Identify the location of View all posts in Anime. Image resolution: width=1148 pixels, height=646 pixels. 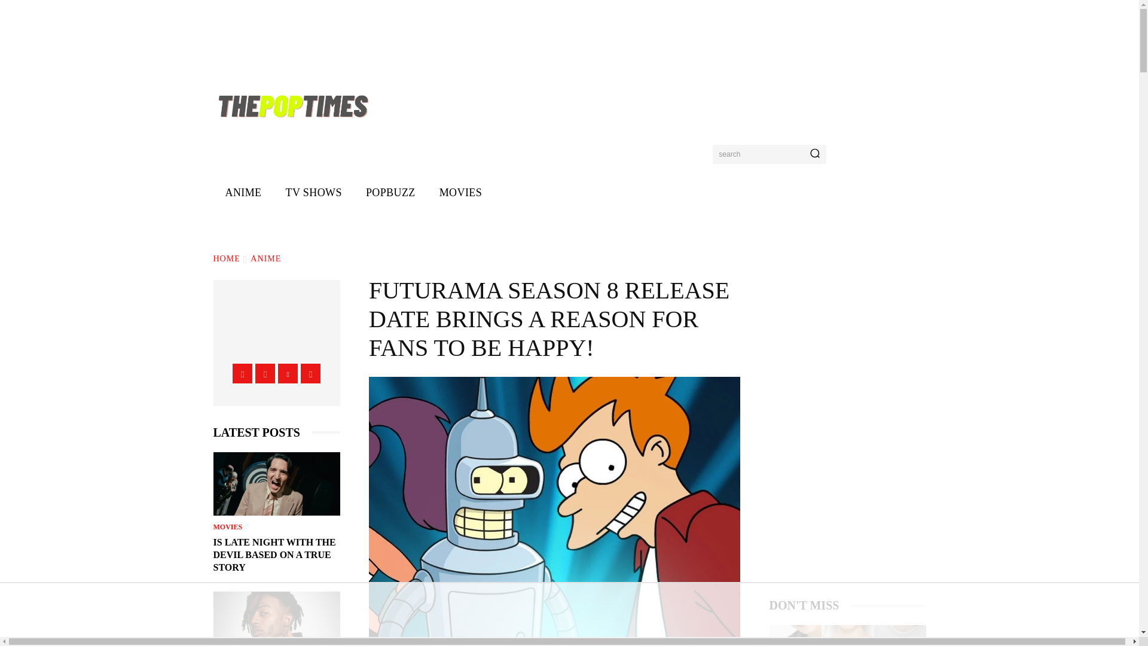
(265, 258).